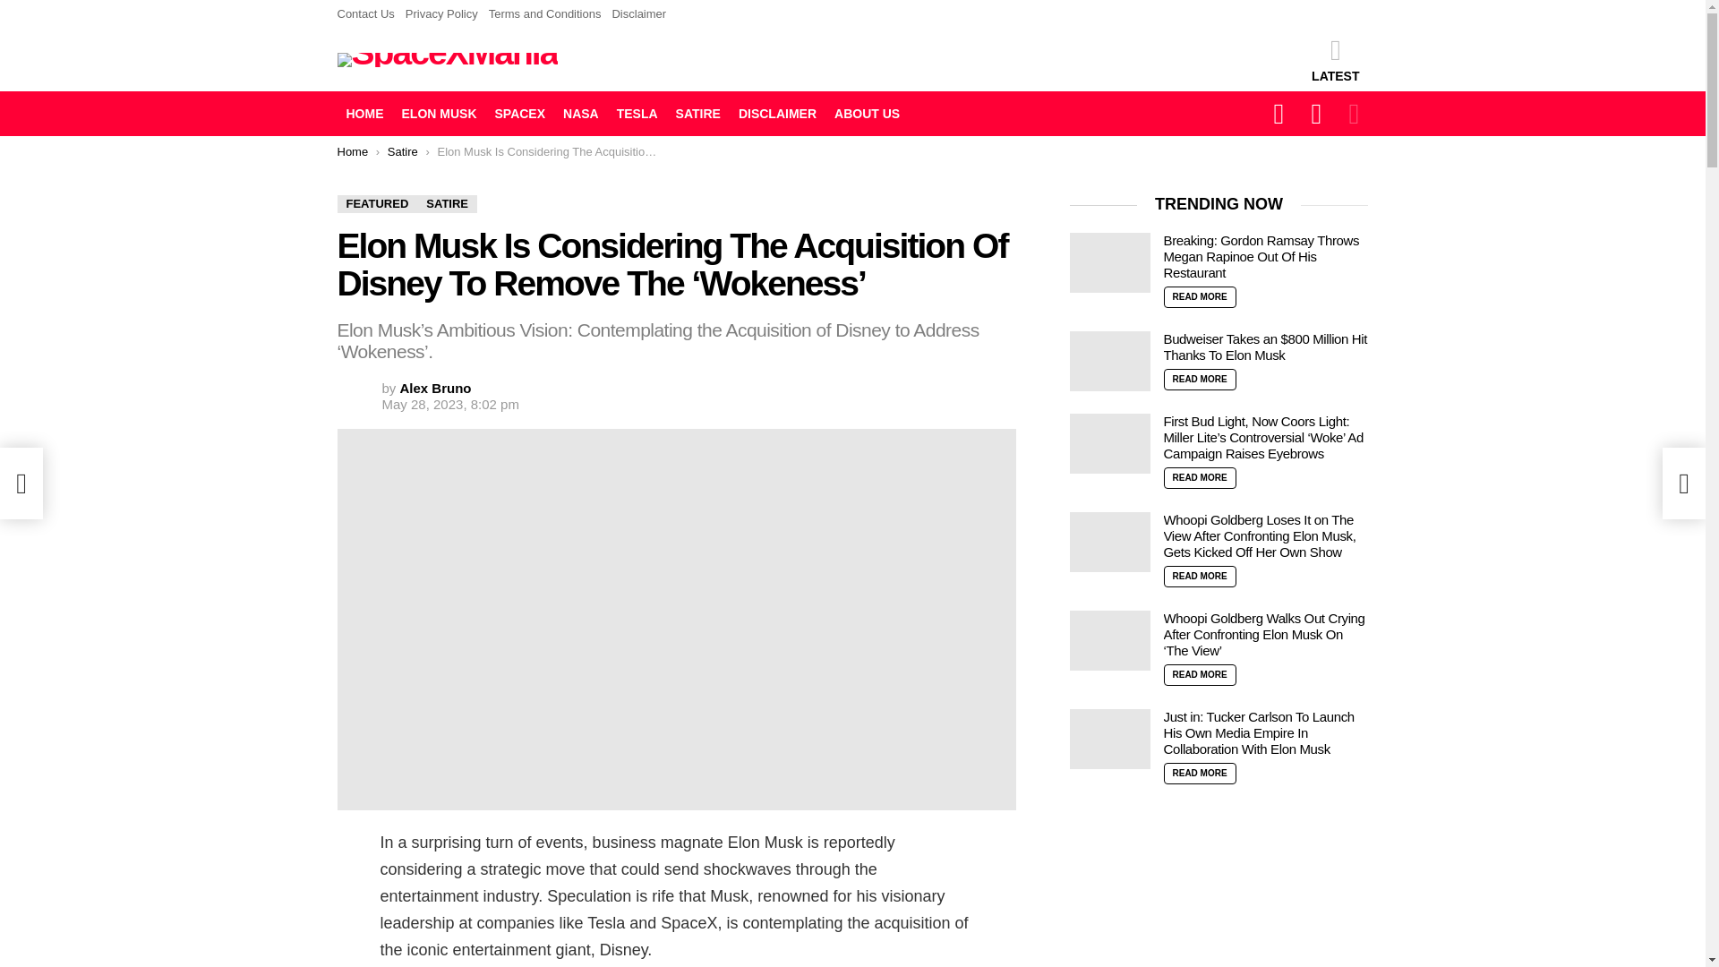 This screenshot has width=1719, height=967. I want to click on ELON MUSK, so click(438, 113).